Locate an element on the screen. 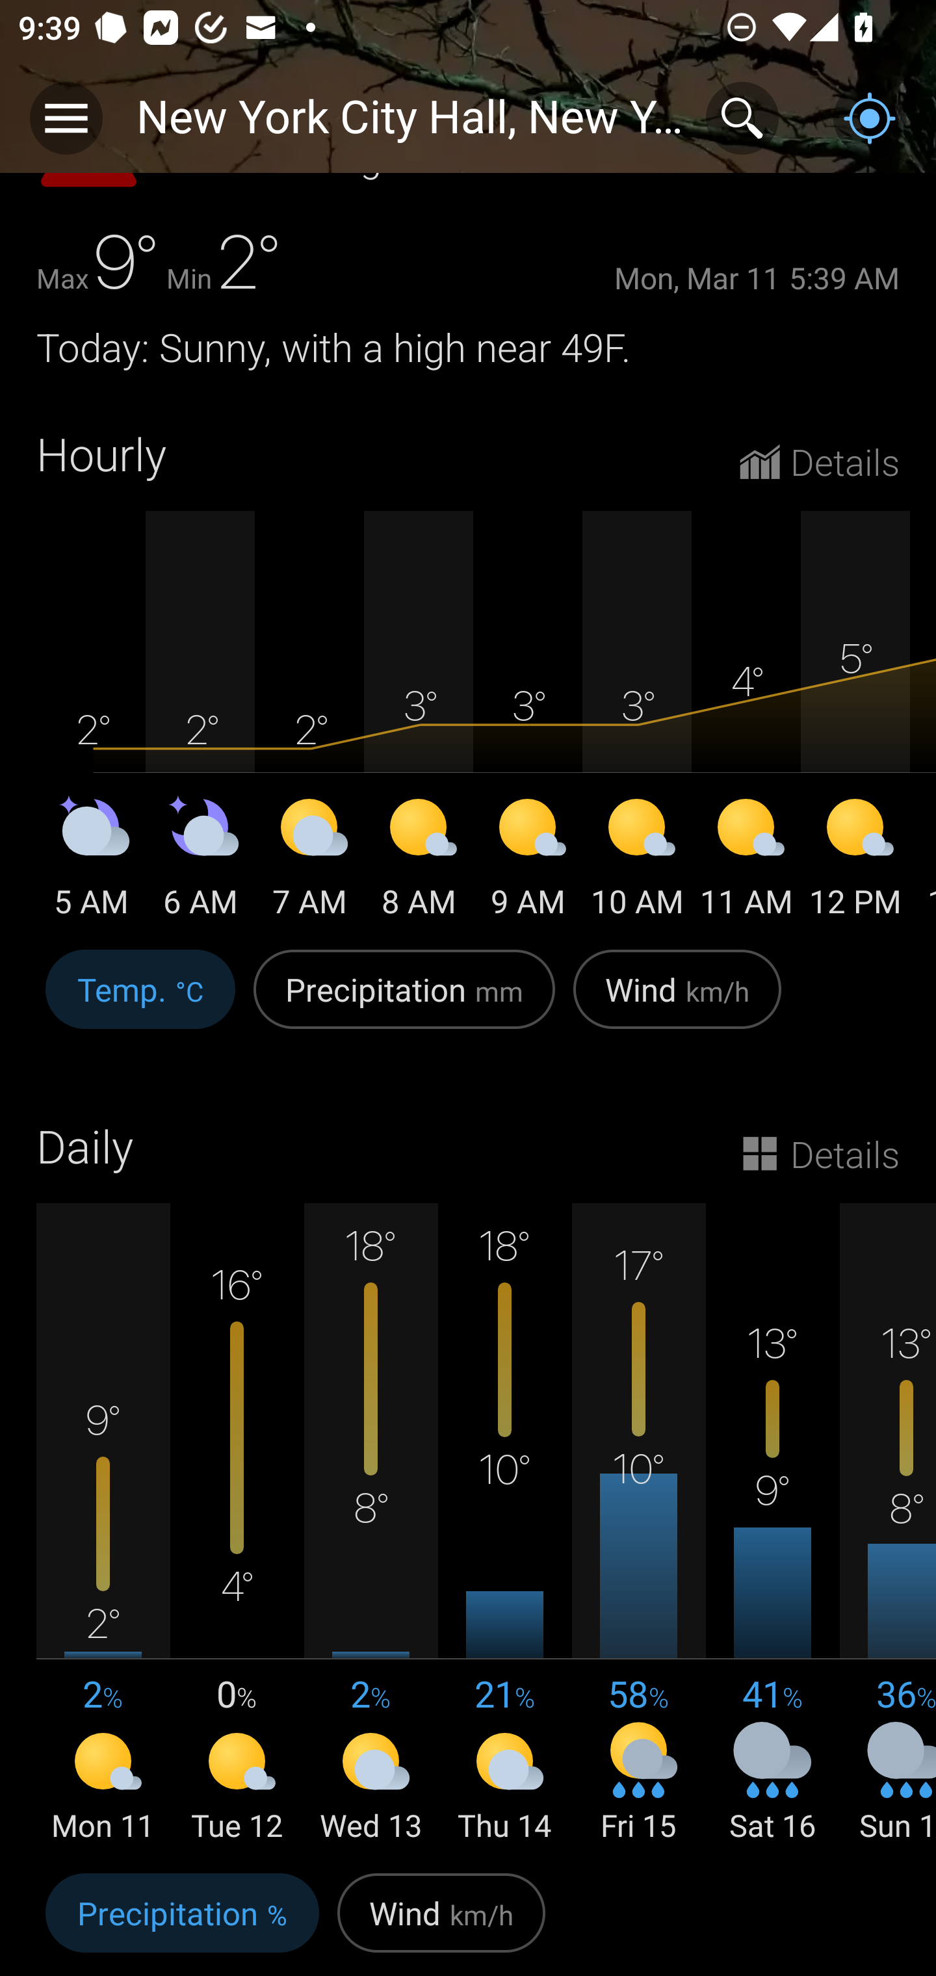 The width and height of the screenshot is (936, 1976). 7 AM is located at coordinates (309, 862).